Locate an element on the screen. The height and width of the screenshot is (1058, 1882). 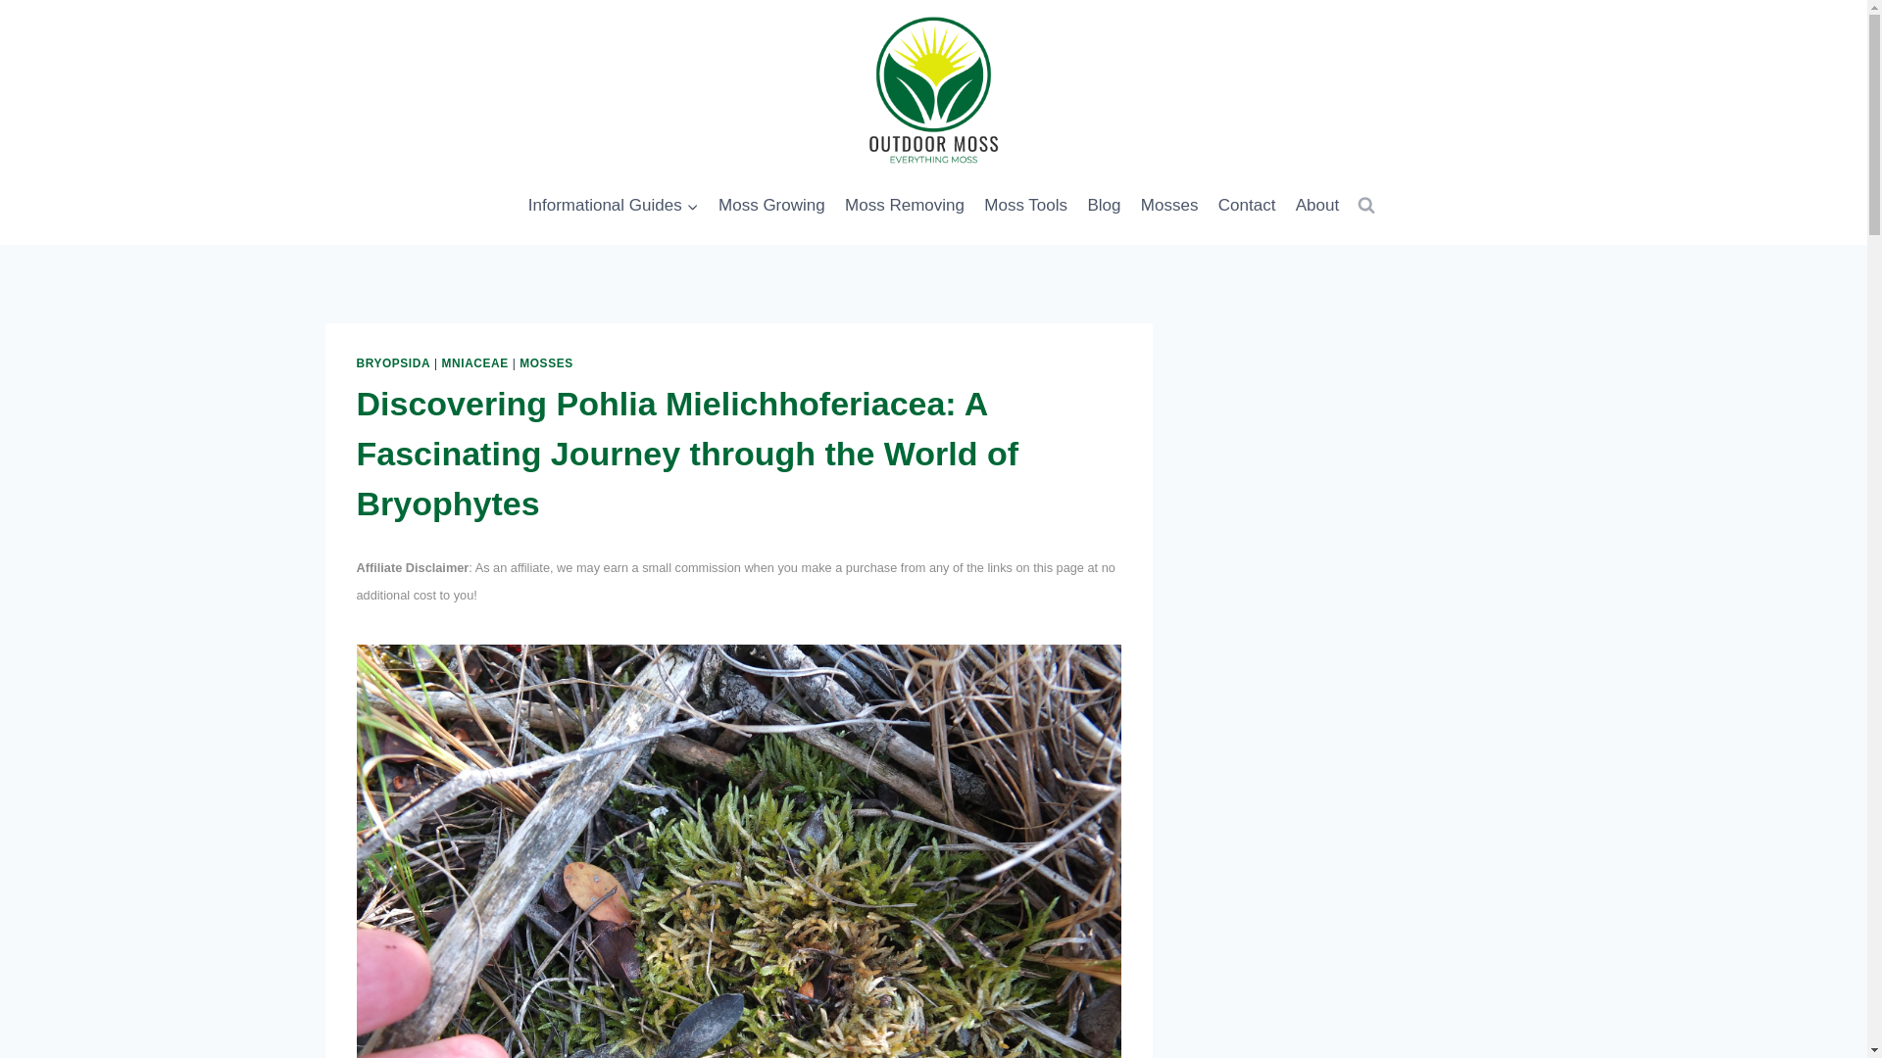
MOSSES is located at coordinates (545, 362).